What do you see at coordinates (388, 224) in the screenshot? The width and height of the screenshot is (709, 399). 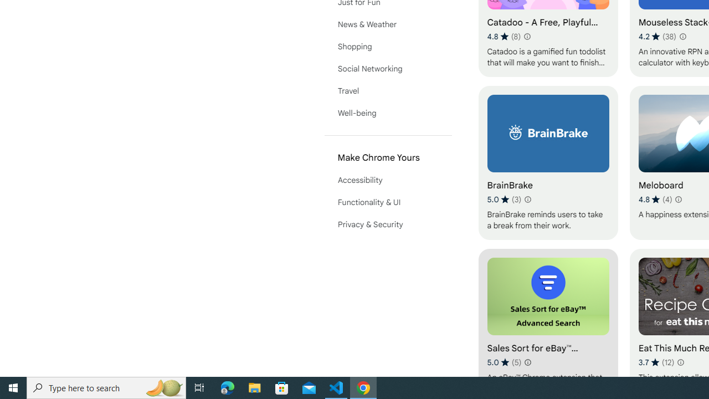 I see `Privacy & Security` at bounding box center [388, 224].